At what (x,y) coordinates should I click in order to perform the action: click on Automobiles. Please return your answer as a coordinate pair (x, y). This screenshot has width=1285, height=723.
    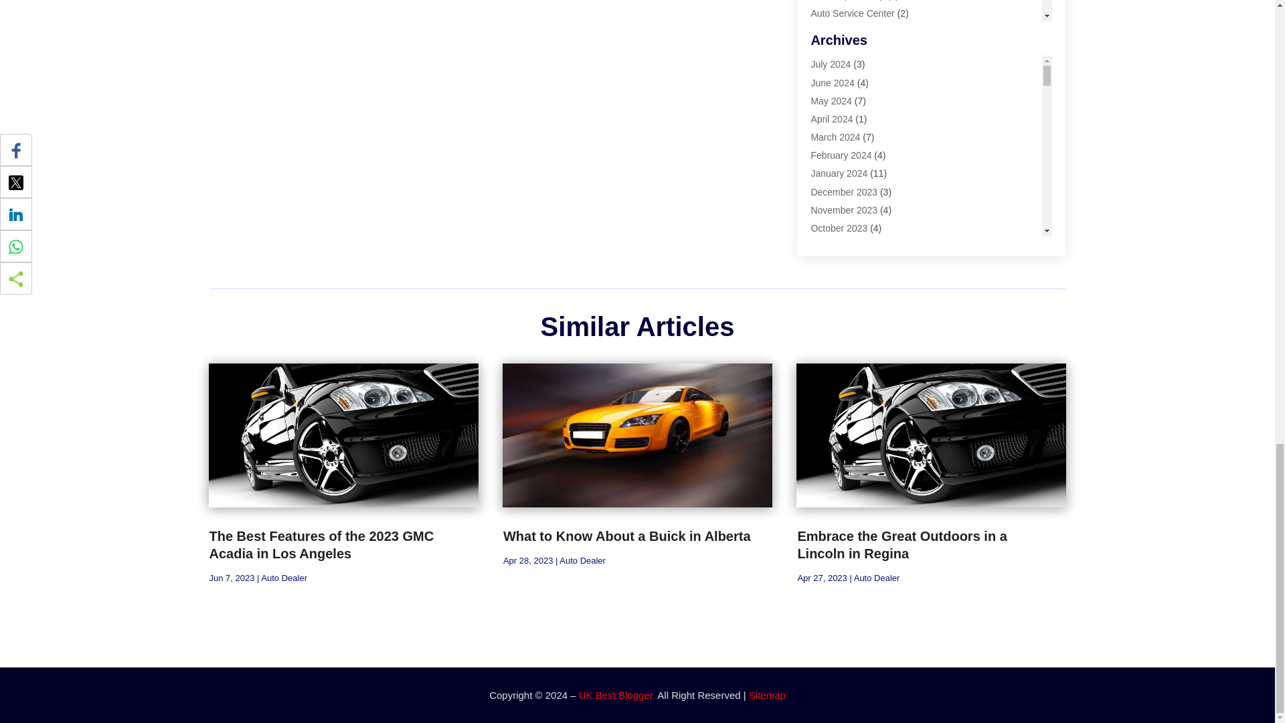
    Looking at the image, I should click on (837, 68).